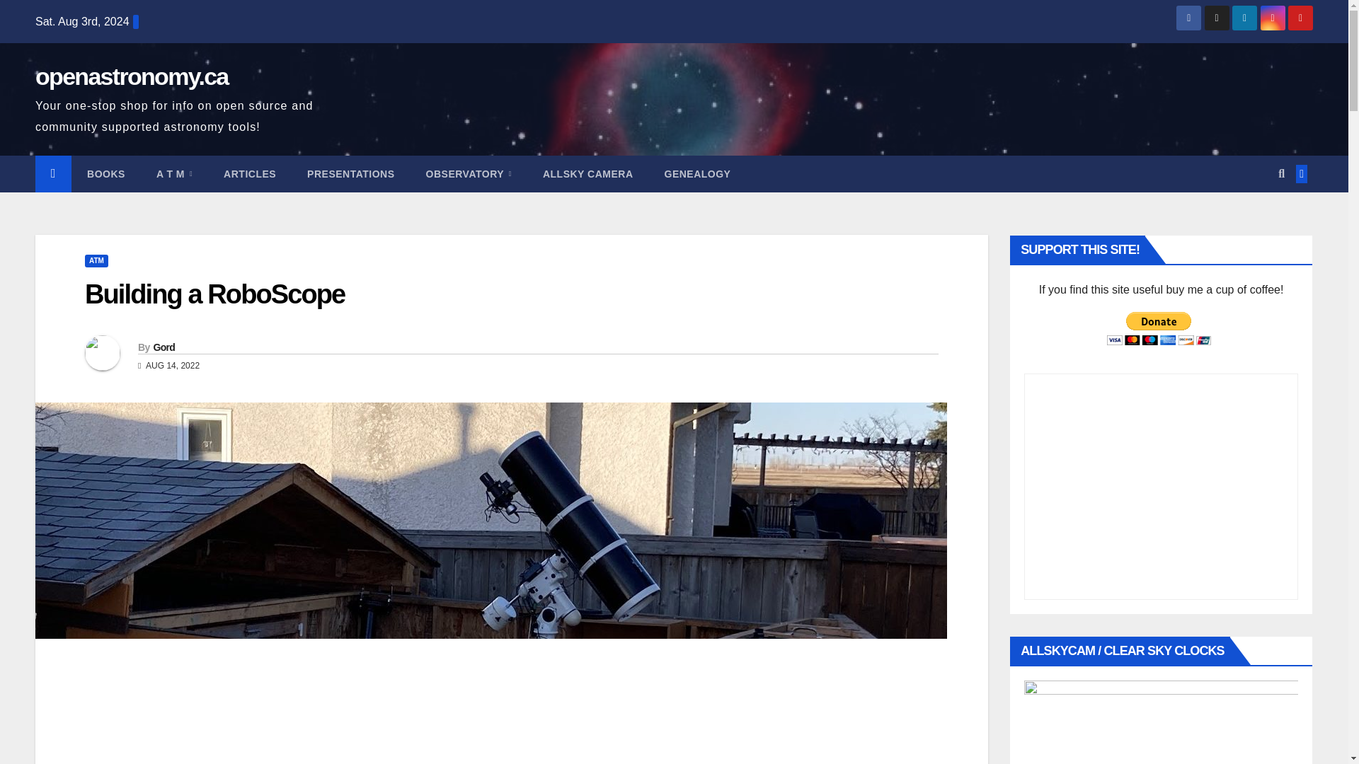  What do you see at coordinates (351, 174) in the screenshot?
I see `Presentations` at bounding box center [351, 174].